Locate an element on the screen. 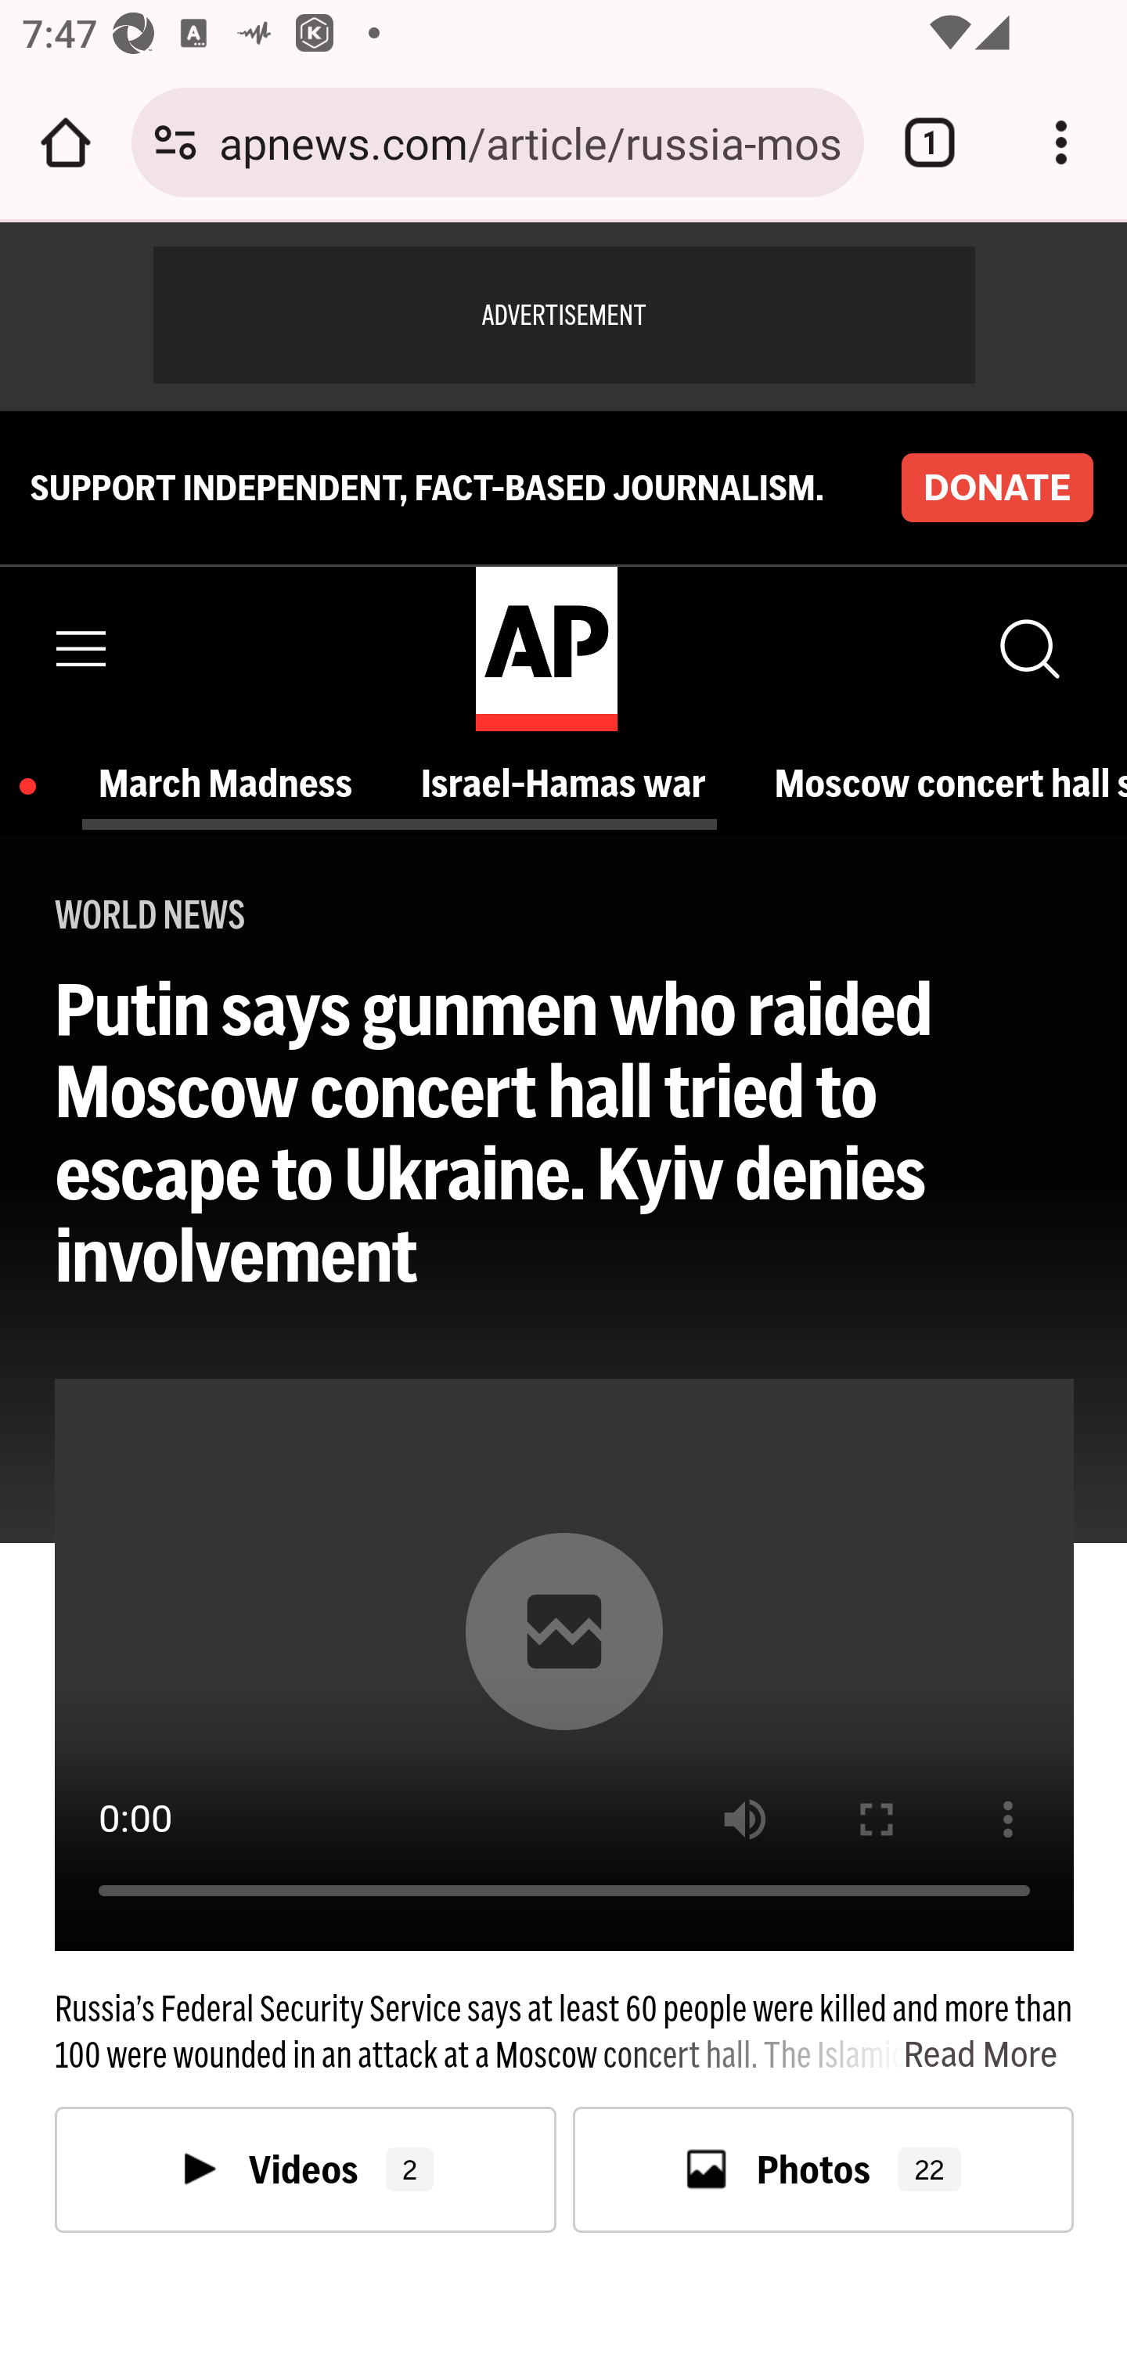 The image size is (1127, 2380). show more media controls is located at coordinates (1009, 1820).